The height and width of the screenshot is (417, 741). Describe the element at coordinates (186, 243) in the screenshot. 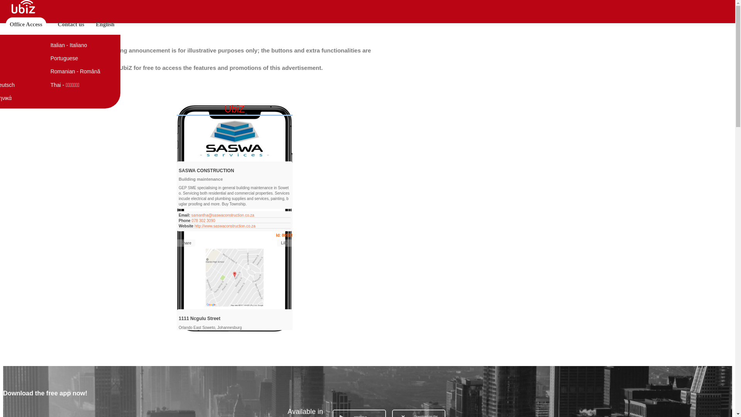

I see `Share` at that location.